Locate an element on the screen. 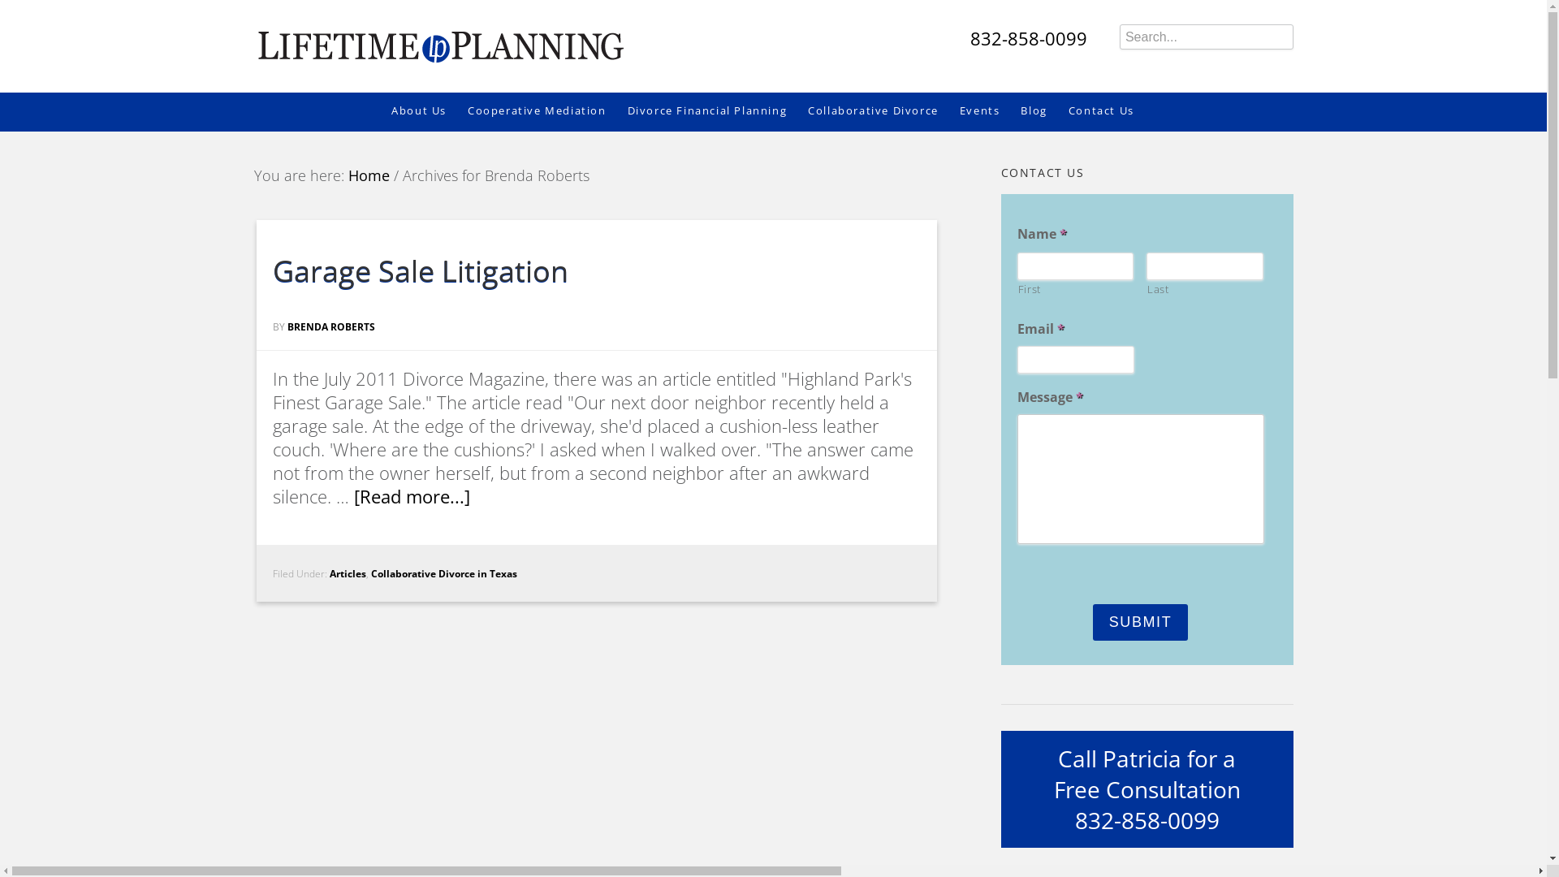 The width and height of the screenshot is (1559, 877). Blog is located at coordinates (1044, 111).